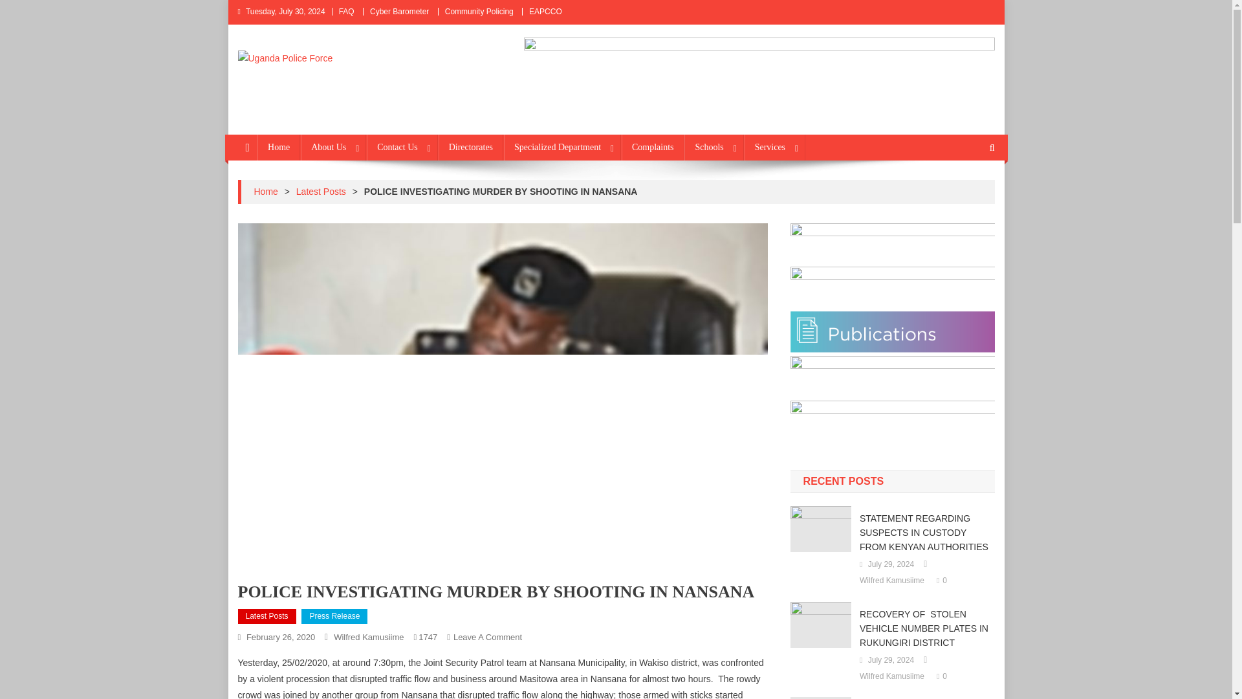 Image resolution: width=1242 pixels, height=699 pixels. Describe the element at coordinates (479, 11) in the screenshot. I see `Community Policing` at that location.